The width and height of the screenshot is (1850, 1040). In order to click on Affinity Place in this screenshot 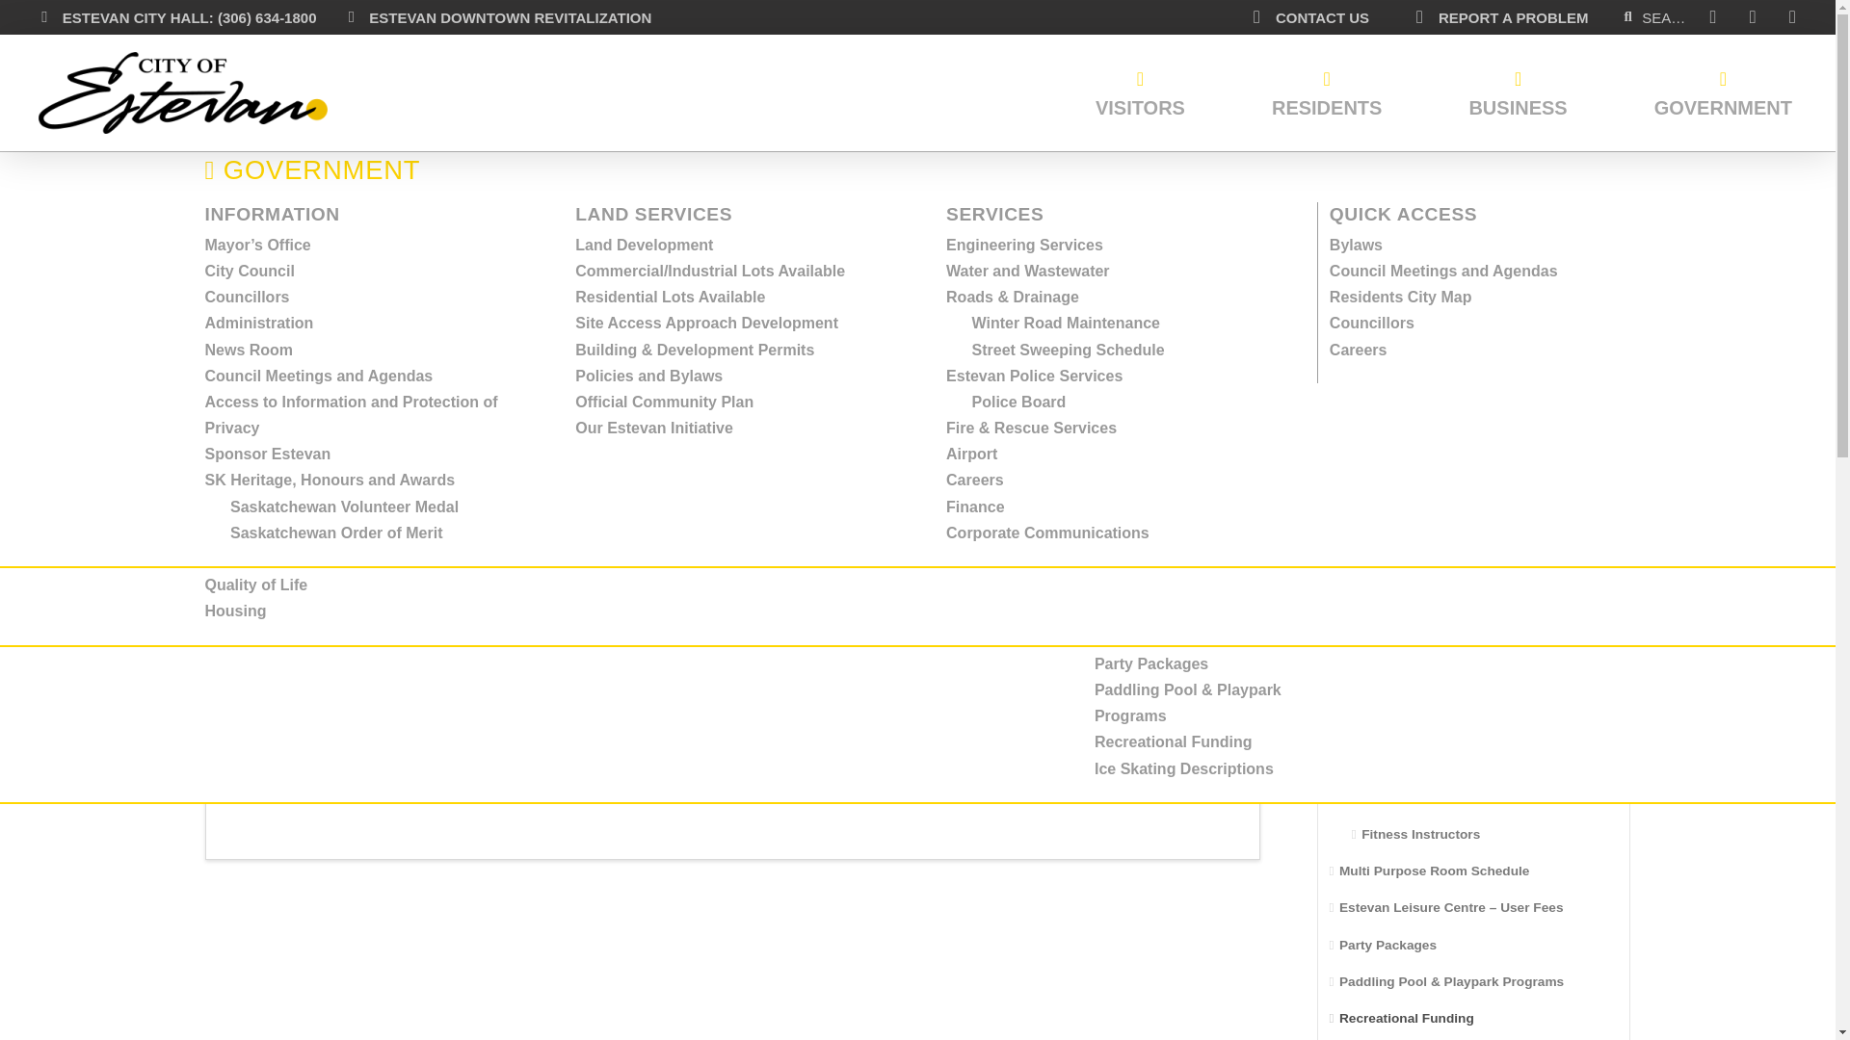, I will do `click(252, 324)`.